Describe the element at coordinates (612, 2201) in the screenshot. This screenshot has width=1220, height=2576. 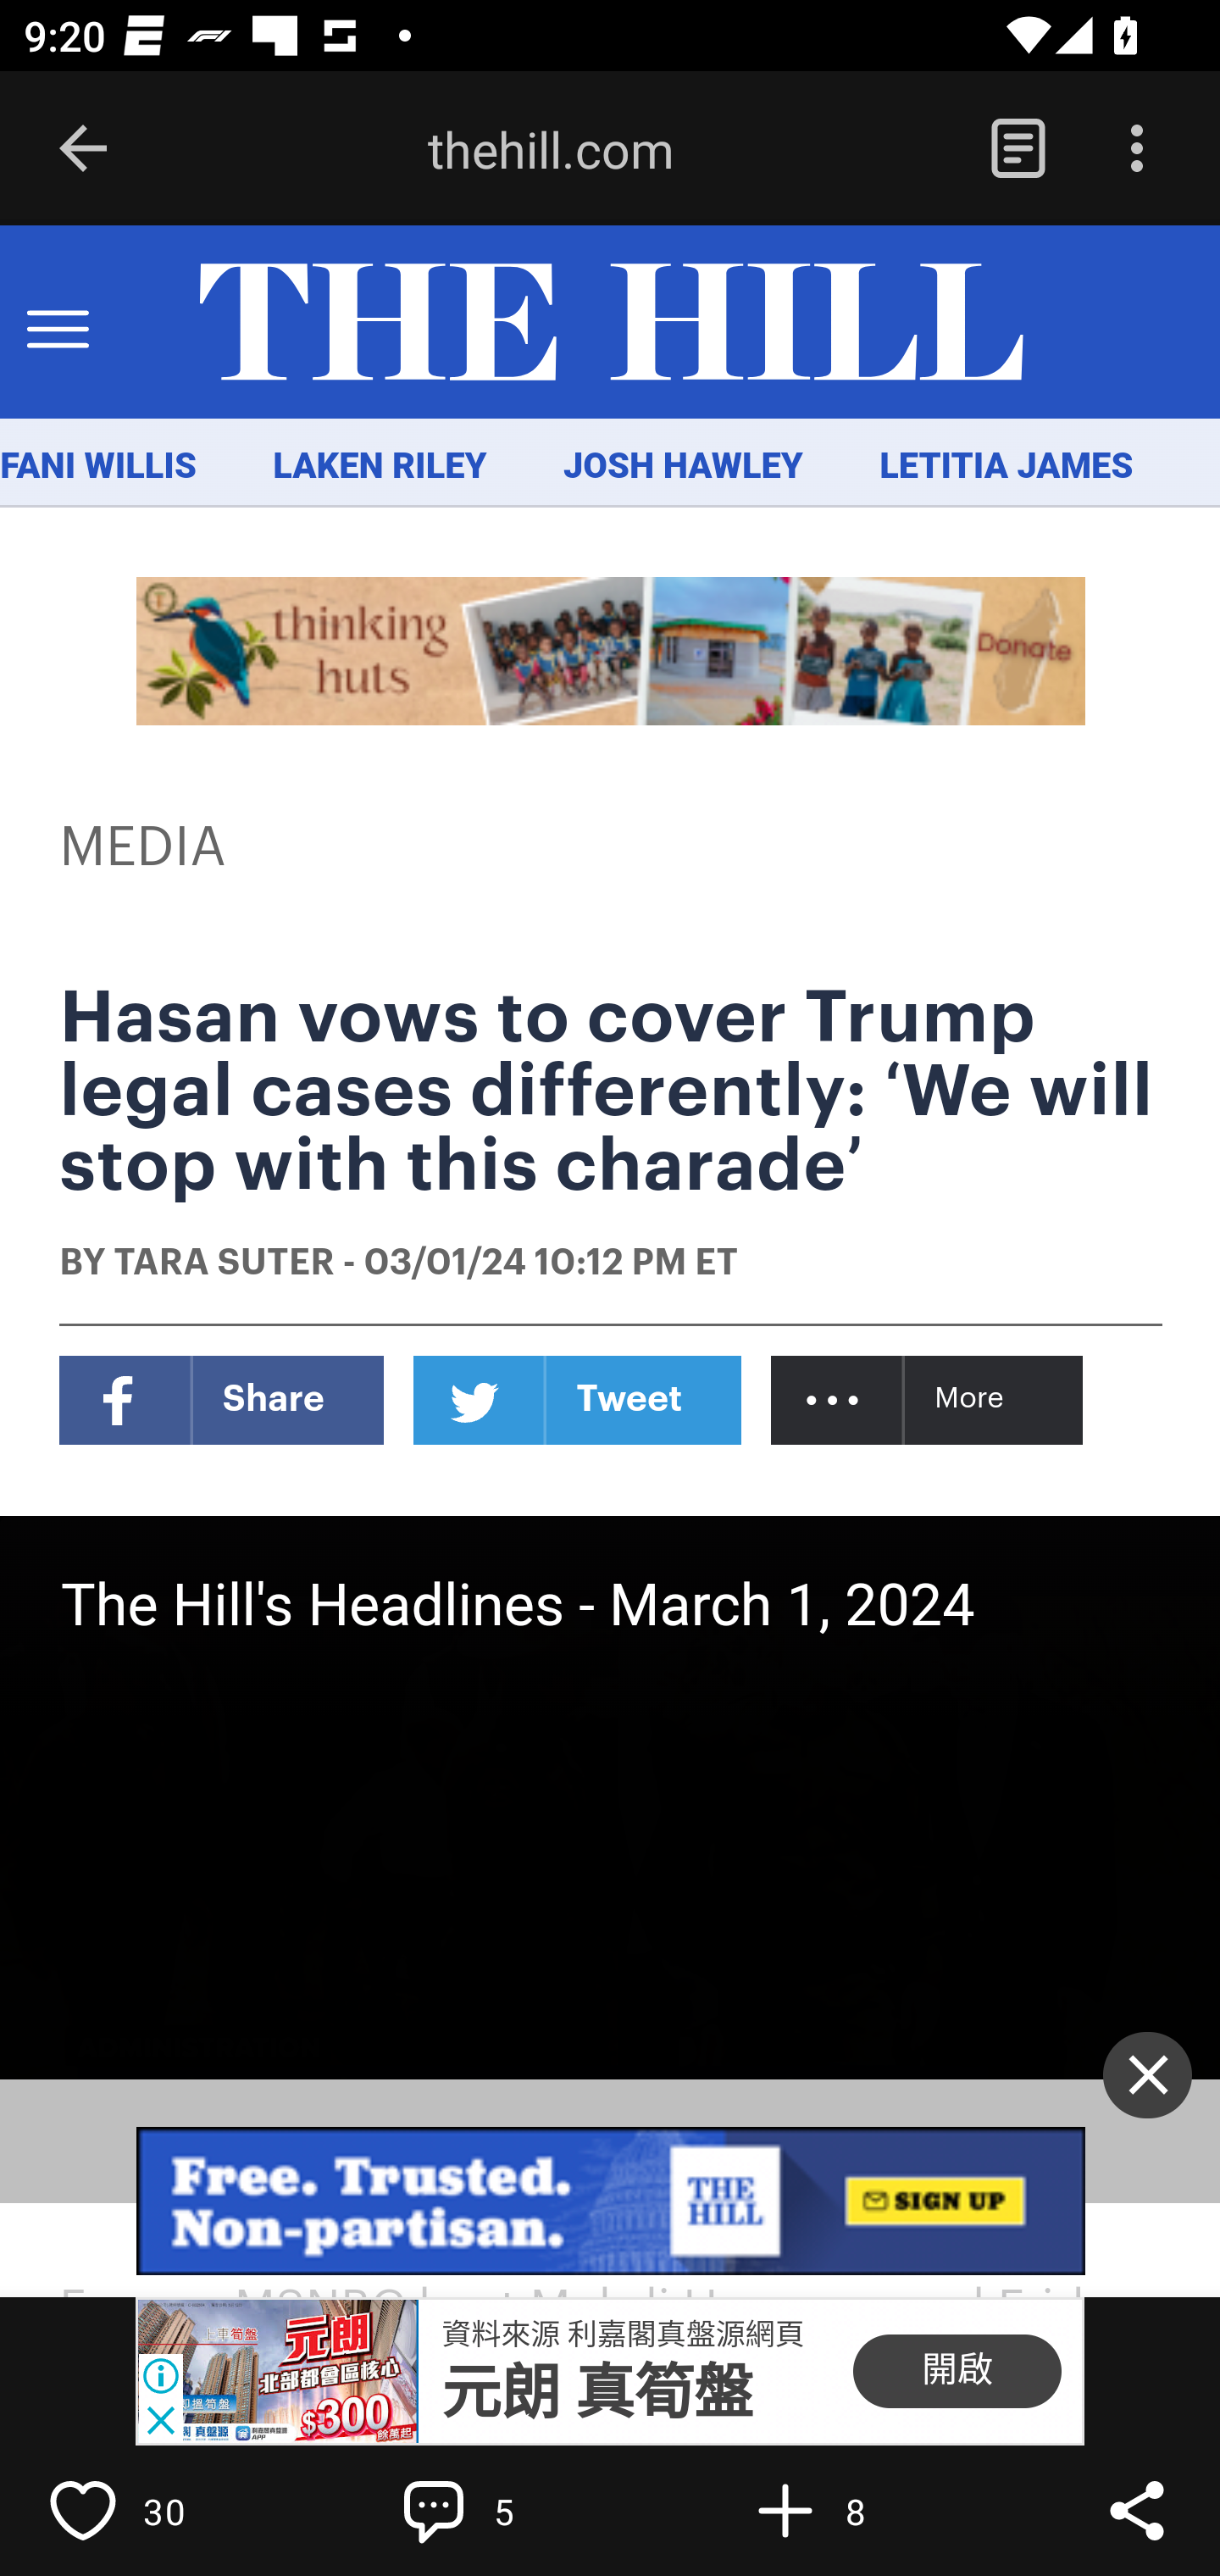
I see `signup` at that location.